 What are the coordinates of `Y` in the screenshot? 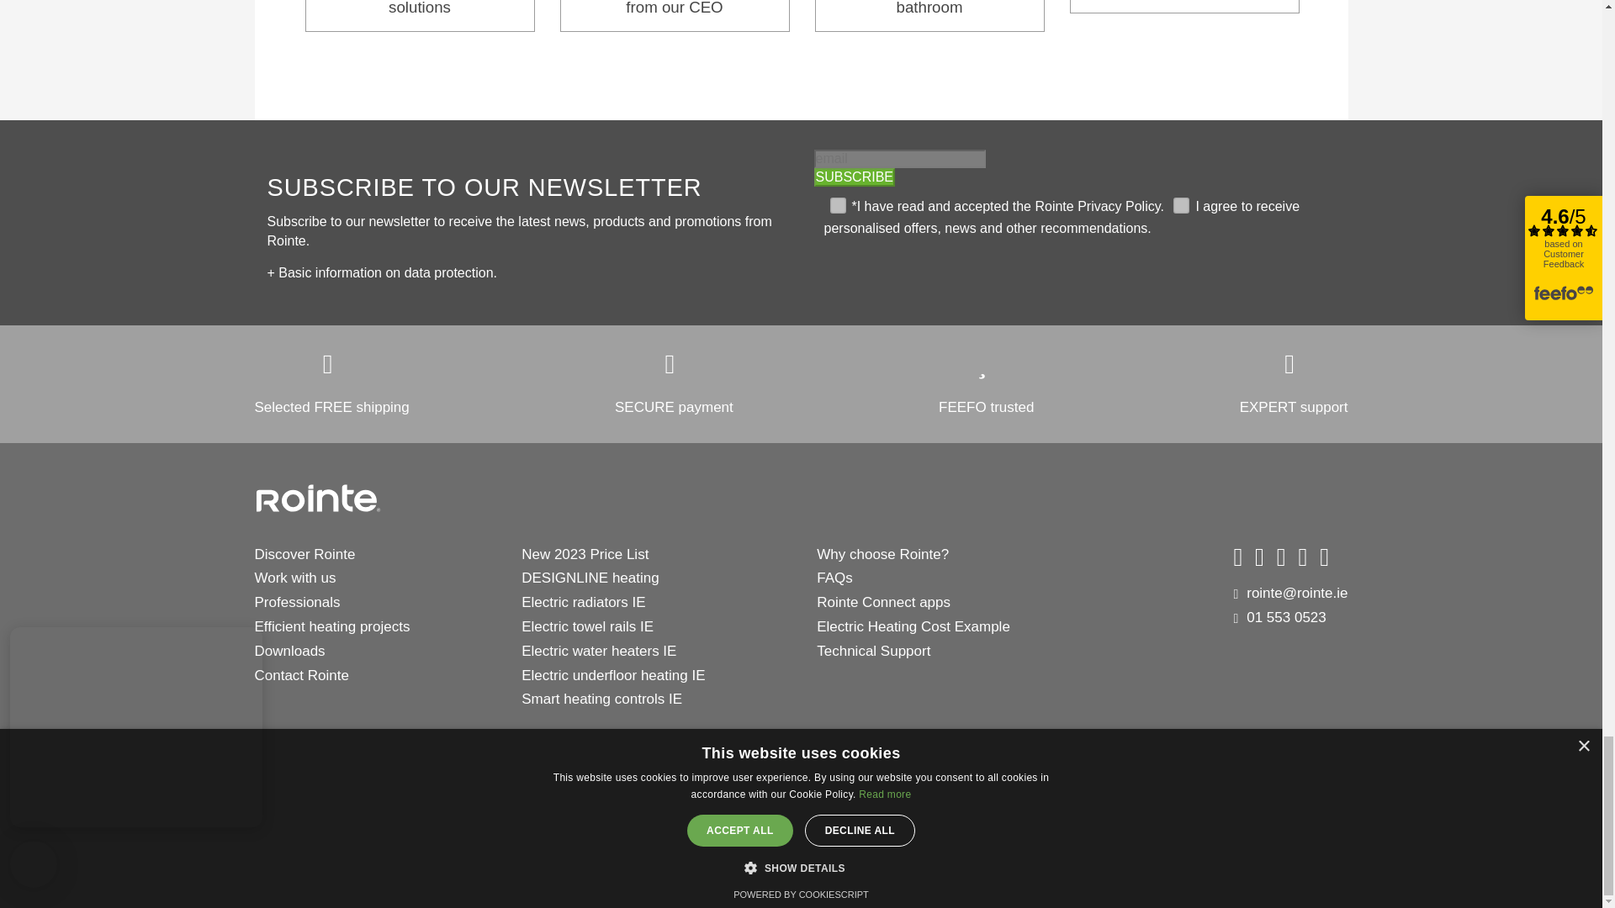 It's located at (1178, 203).